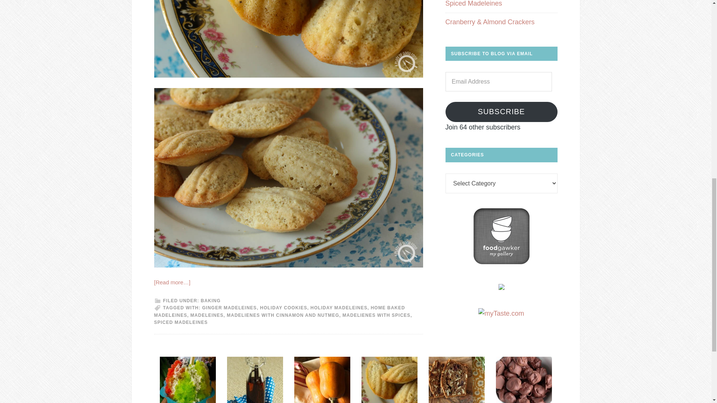  Describe the element at coordinates (279, 311) in the screenshot. I see `HOME BAKED MADELEINES` at that location.